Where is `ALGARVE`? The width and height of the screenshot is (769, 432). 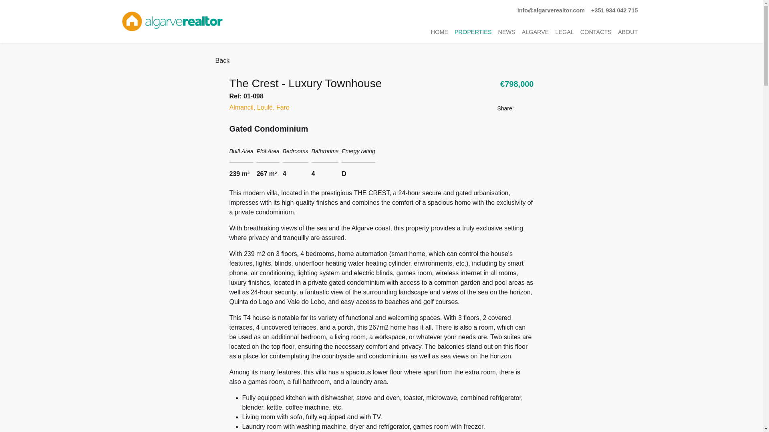 ALGARVE is located at coordinates (535, 32).